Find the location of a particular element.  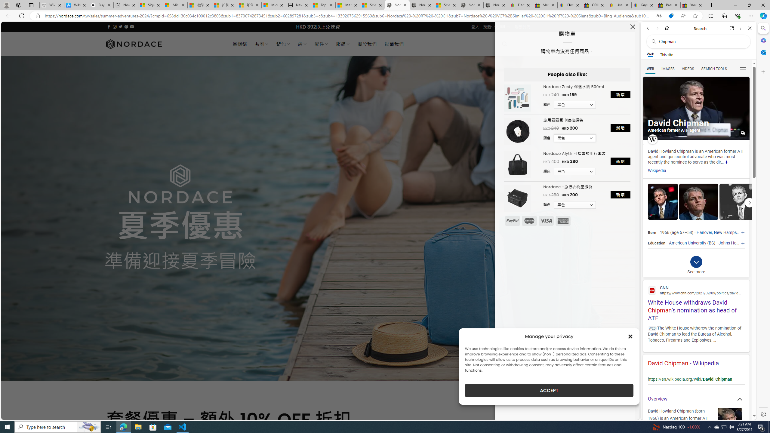

Follow on Twitter is located at coordinates (120, 26).